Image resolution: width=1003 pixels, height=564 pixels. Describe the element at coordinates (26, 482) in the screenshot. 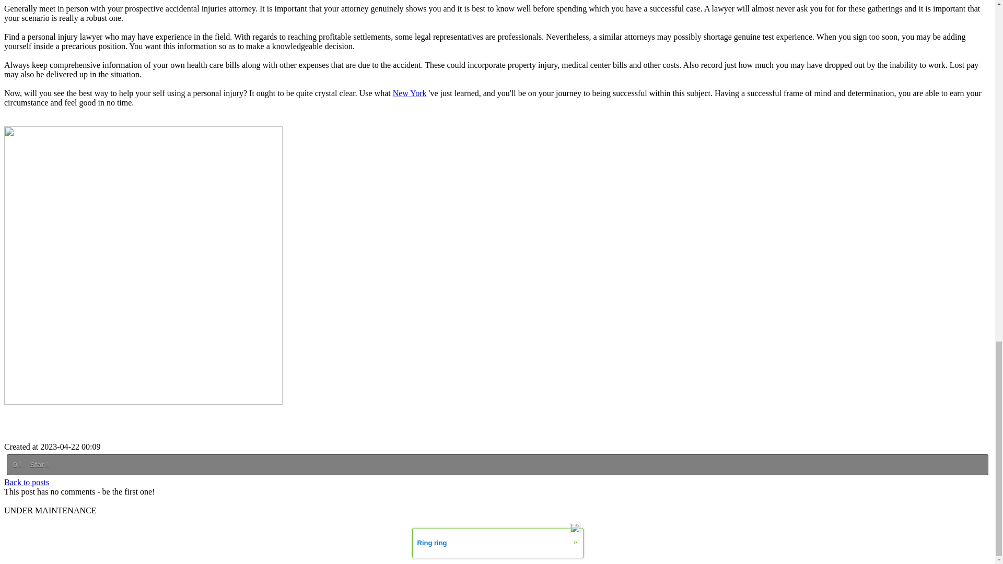

I see `Back to posts` at that location.